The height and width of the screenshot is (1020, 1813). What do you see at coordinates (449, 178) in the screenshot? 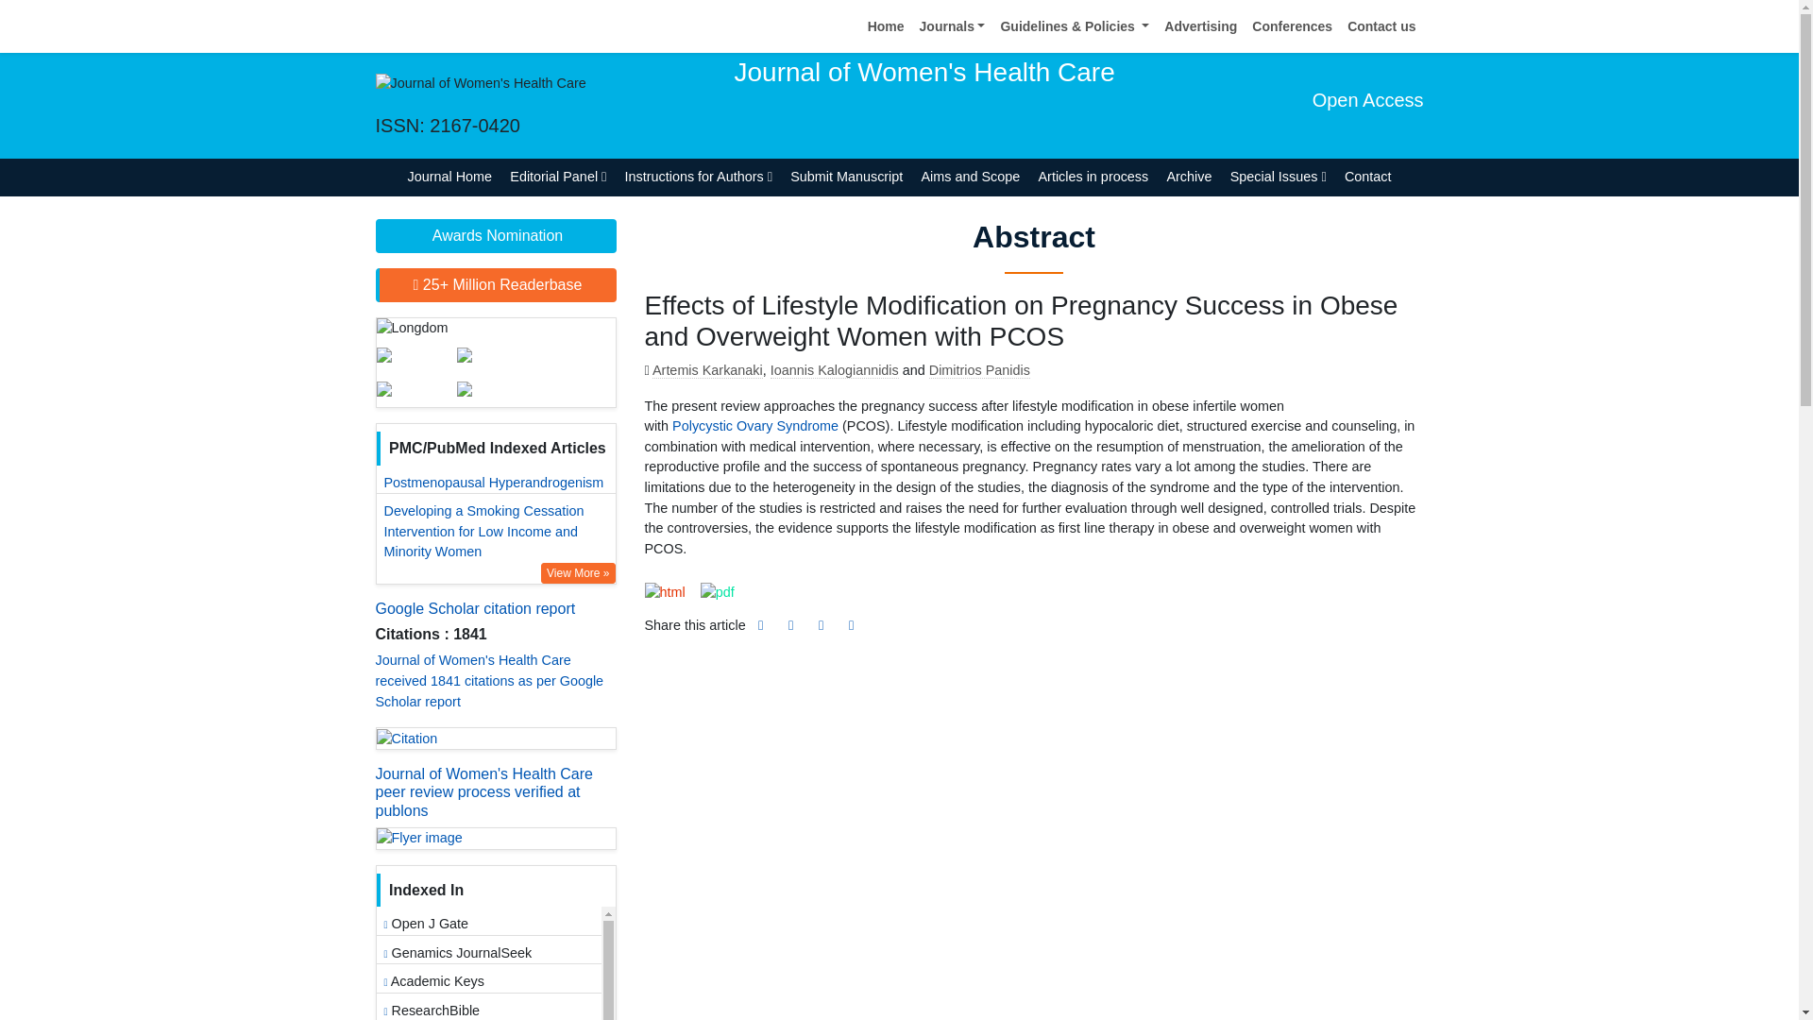
I see `Journal Home` at bounding box center [449, 178].